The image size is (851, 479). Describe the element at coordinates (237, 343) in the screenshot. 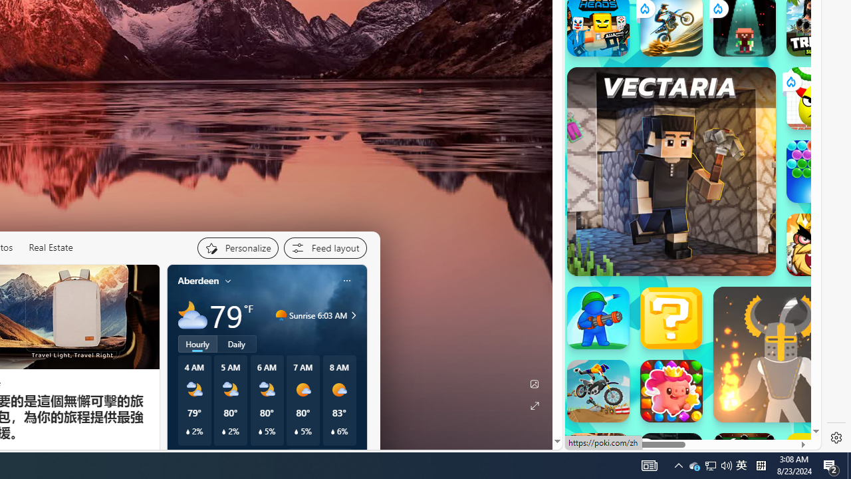

I see `Daily` at that location.